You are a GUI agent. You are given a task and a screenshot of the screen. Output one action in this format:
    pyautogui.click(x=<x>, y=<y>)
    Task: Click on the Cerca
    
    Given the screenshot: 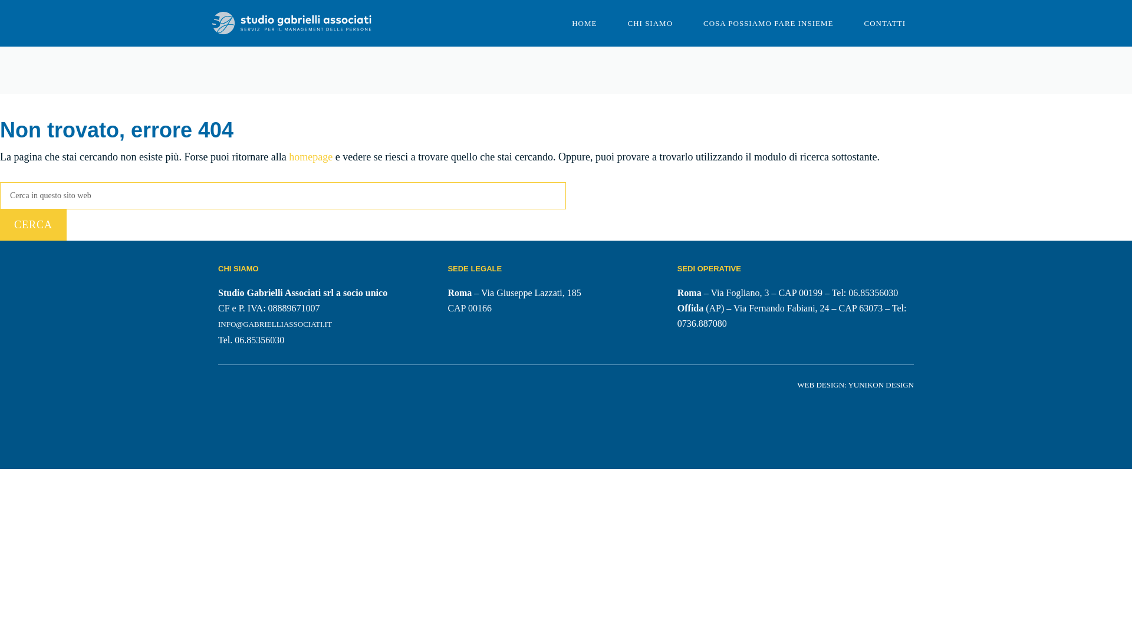 What is the action you would take?
    pyautogui.click(x=33, y=225)
    